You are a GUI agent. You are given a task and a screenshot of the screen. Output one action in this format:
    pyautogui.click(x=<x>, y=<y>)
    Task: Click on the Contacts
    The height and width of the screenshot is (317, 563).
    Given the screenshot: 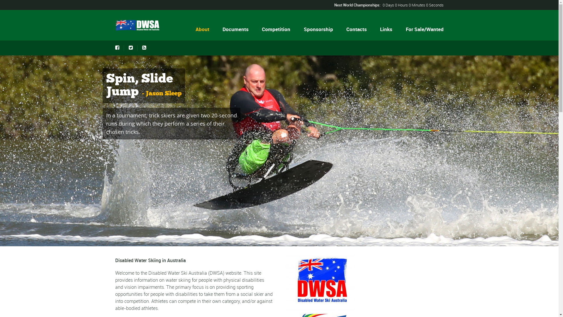 What is the action you would take?
    pyautogui.click(x=357, y=29)
    